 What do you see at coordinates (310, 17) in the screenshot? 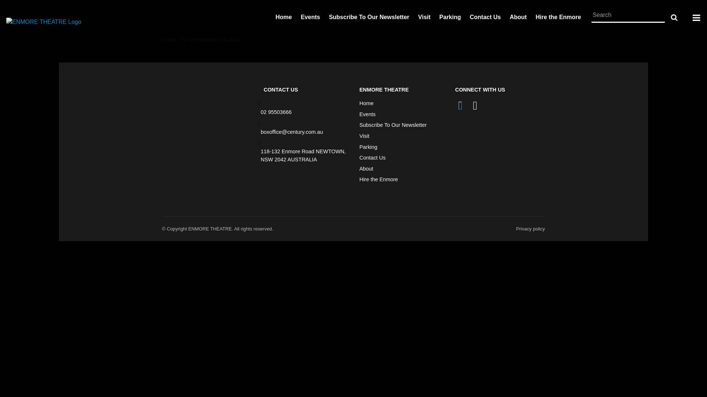
I see `Events` at bounding box center [310, 17].